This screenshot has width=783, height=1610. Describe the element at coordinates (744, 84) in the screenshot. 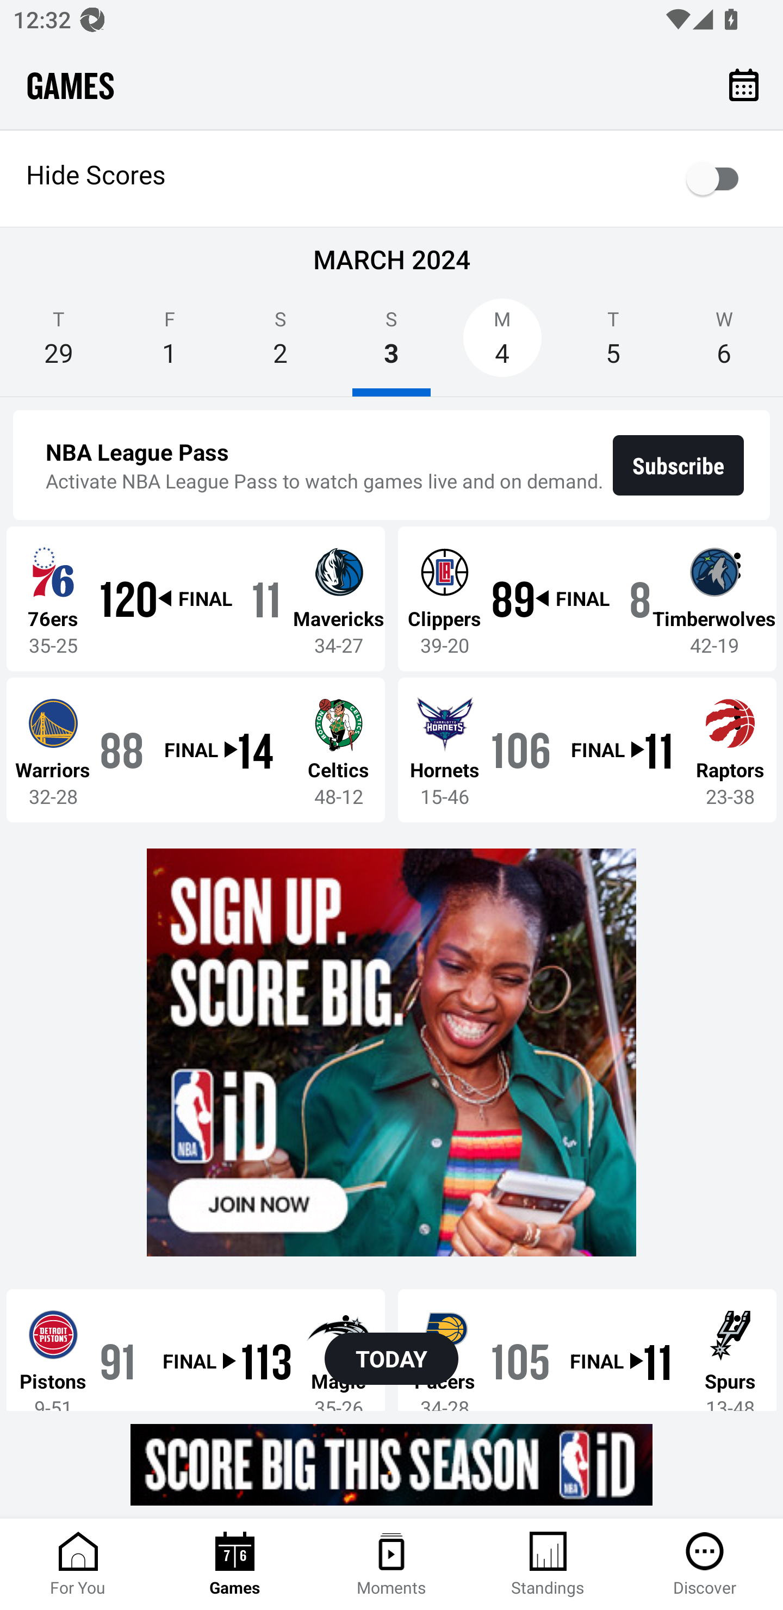

I see `Calendar` at that location.